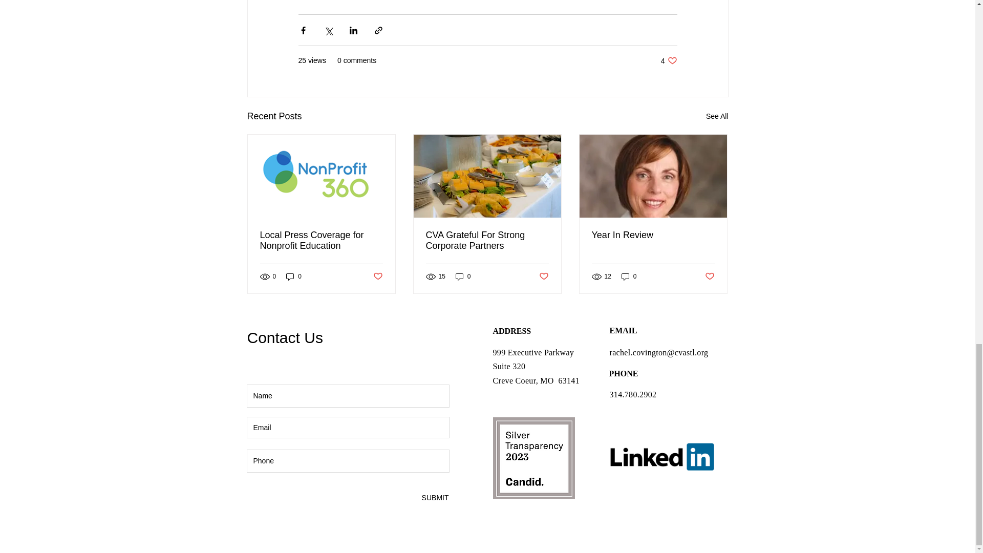 This screenshot has height=553, width=983. What do you see at coordinates (294, 276) in the screenshot?
I see `Local Press Coverage for Nonprofit Education` at bounding box center [294, 276].